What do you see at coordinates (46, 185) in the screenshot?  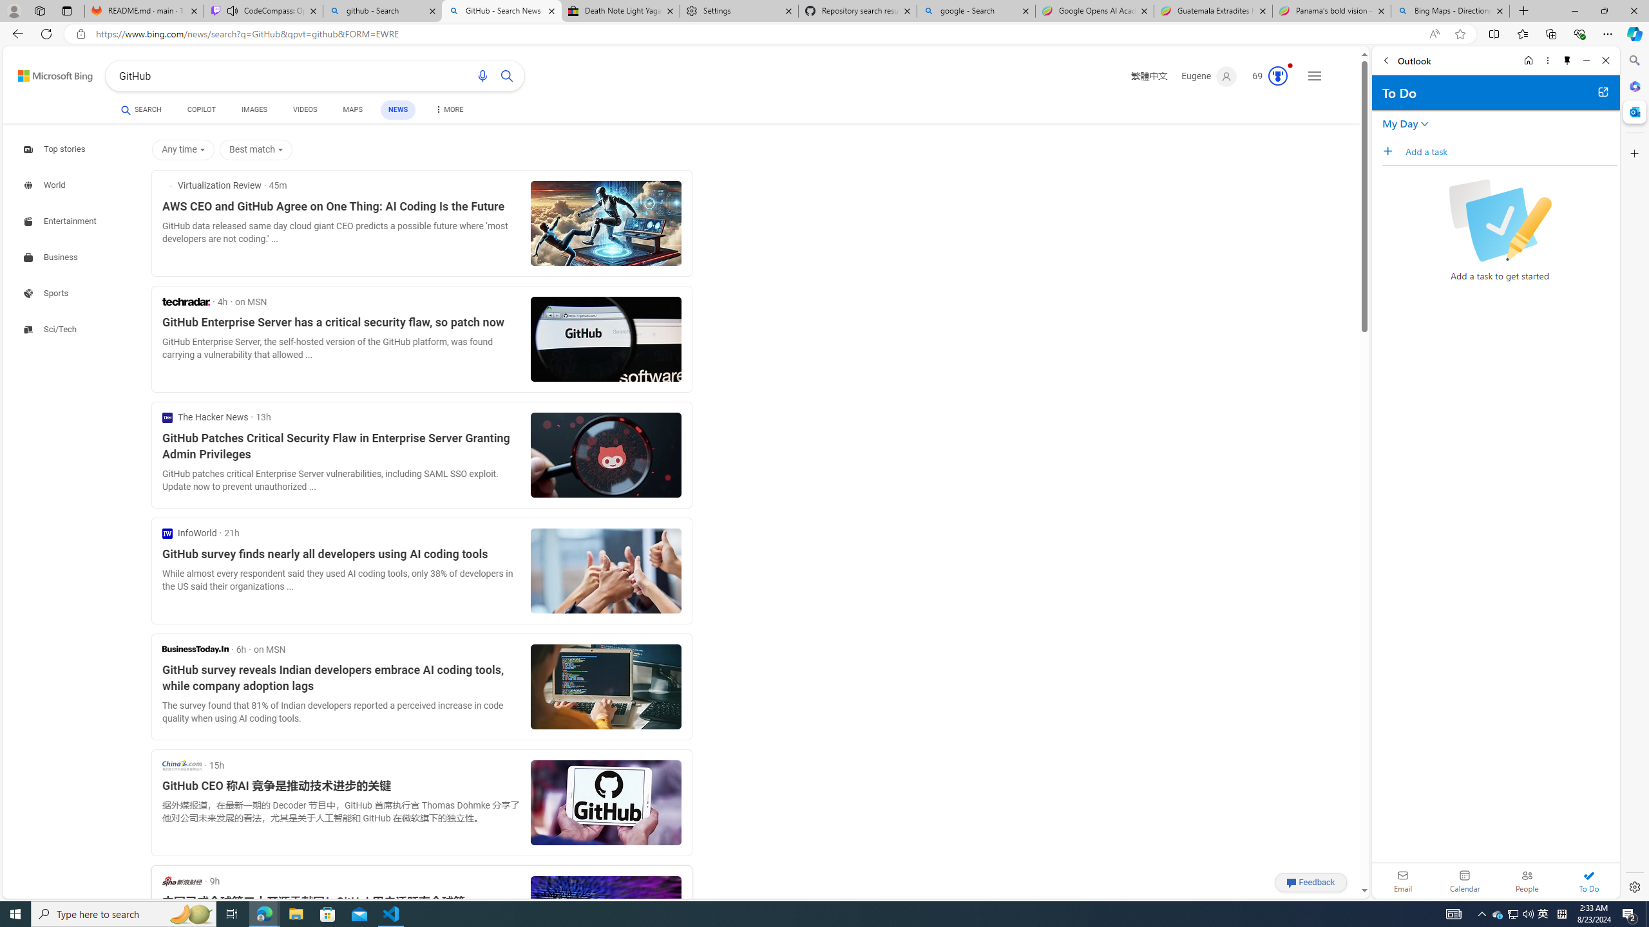 I see `Search news about World` at bounding box center [46, 185].